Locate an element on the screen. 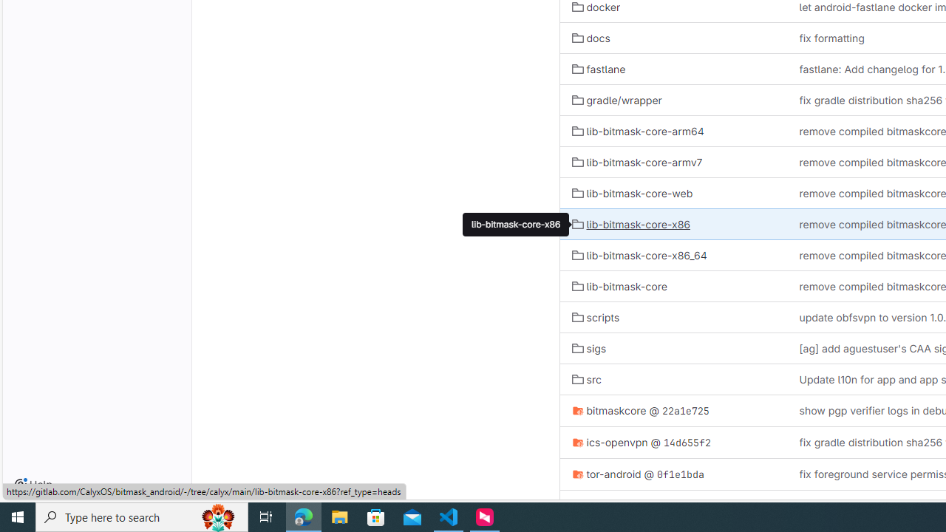 The image size is (946, 532). fix formatting is located at coordinates (831, 38).